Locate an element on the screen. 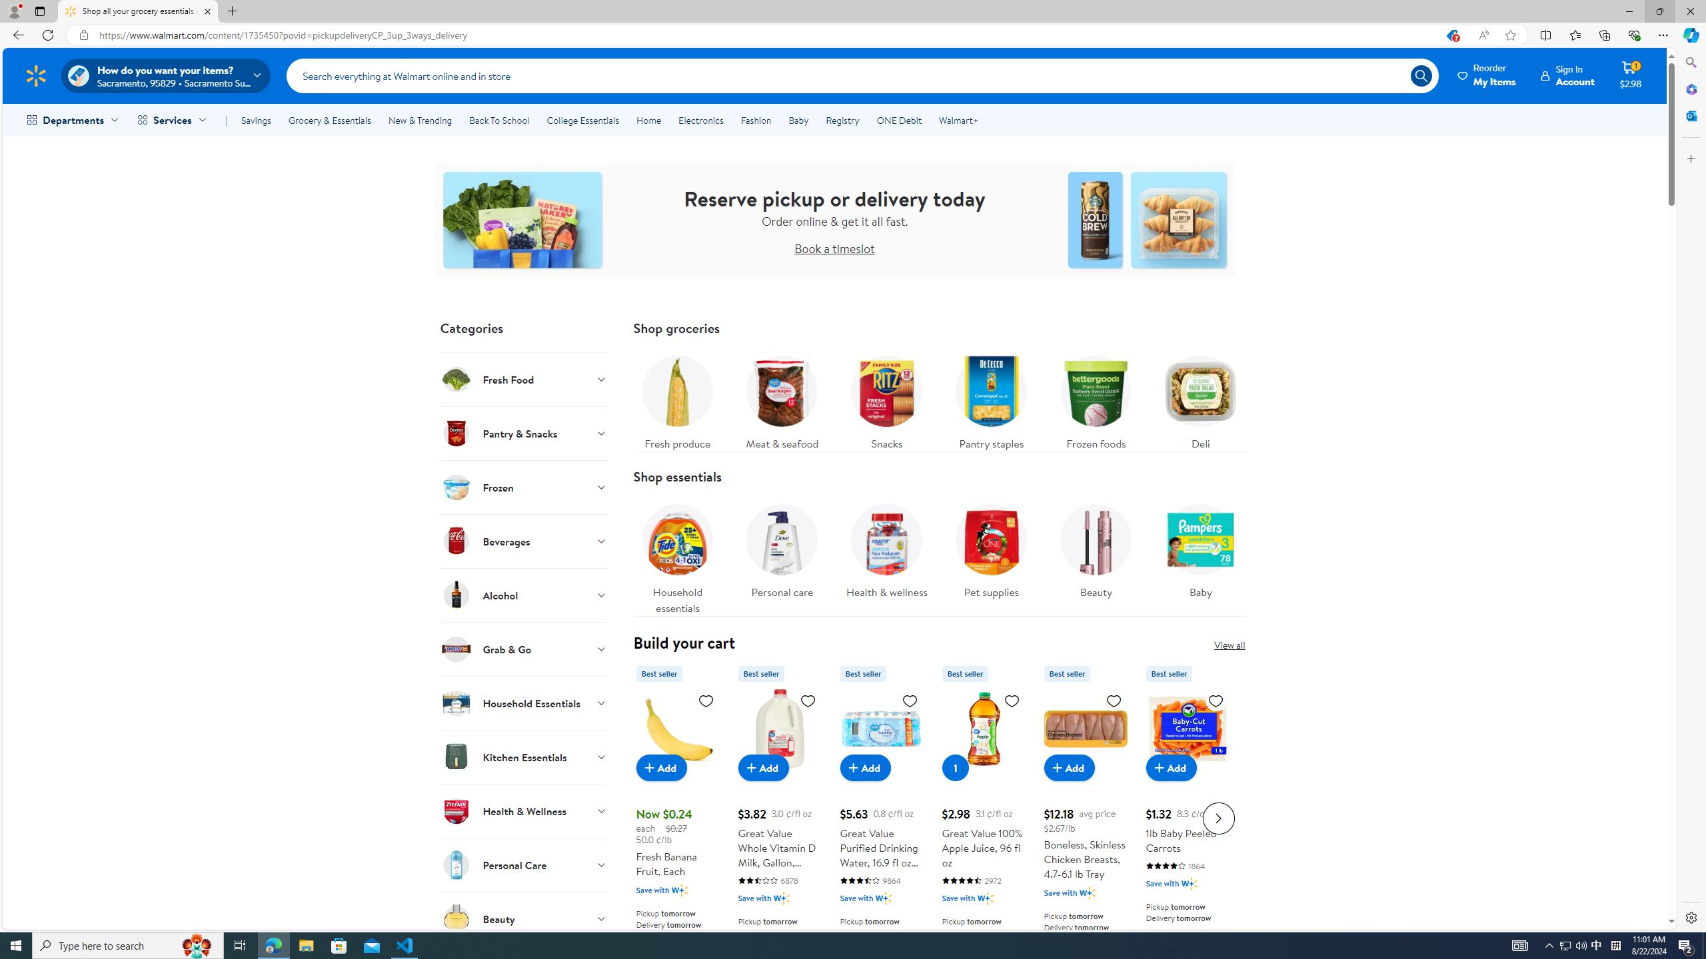 This screenshot has width=1706, height=959. Alcohol is located at coordinates (524, 595).